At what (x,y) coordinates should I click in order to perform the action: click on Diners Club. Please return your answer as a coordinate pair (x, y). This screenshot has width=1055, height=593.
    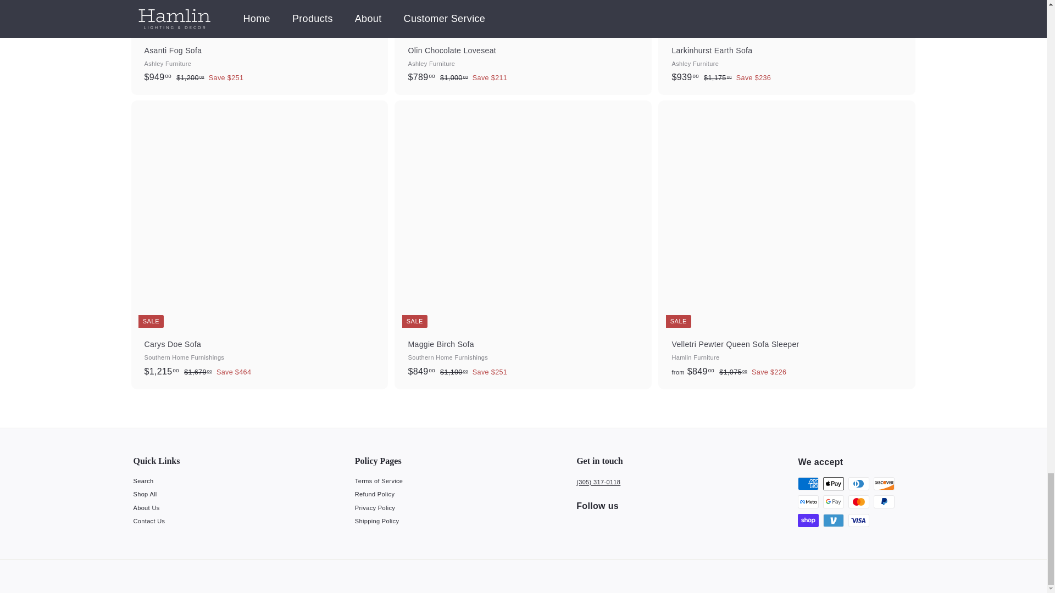
    Looking at the image, I should click on (858, 484).